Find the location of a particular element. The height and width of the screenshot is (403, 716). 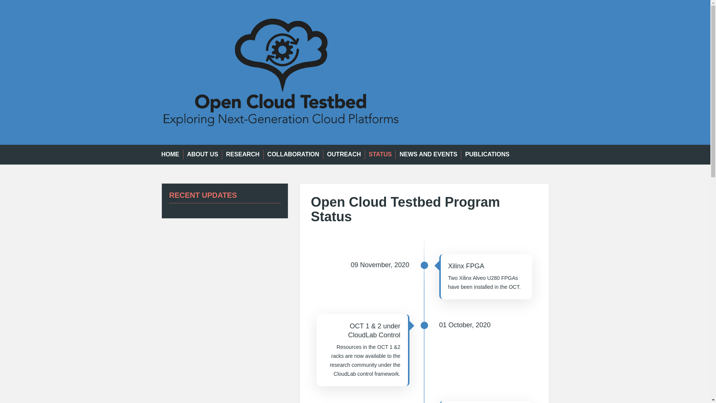

PUBLICATIONS is located at coordinates (487, 154).